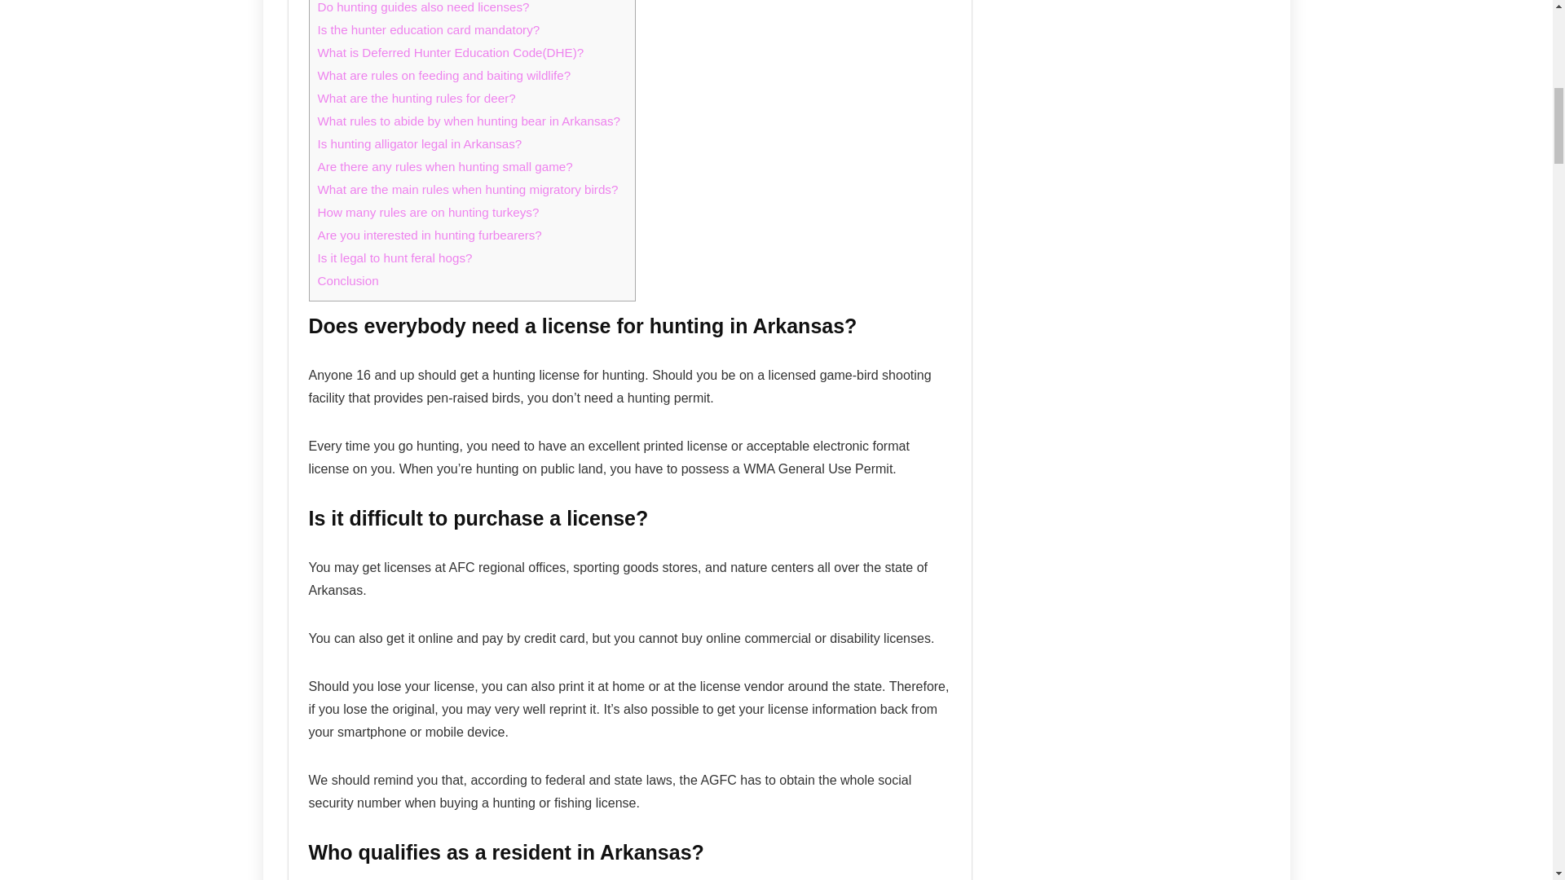 This screenshot has height=880, width=1565. What do you see at coordinates (445, 166) in the screenshot?
I see `Are there any rules when hunting small game?` at bounding box center [445, 166].